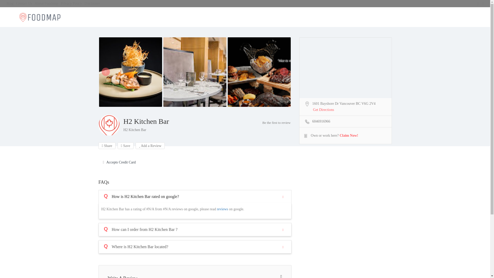 The height and width of the screenshot is (278, 494). Describe the element at coordinates (46, 3) in the screenshot. I see `About Foodmap` at that location.